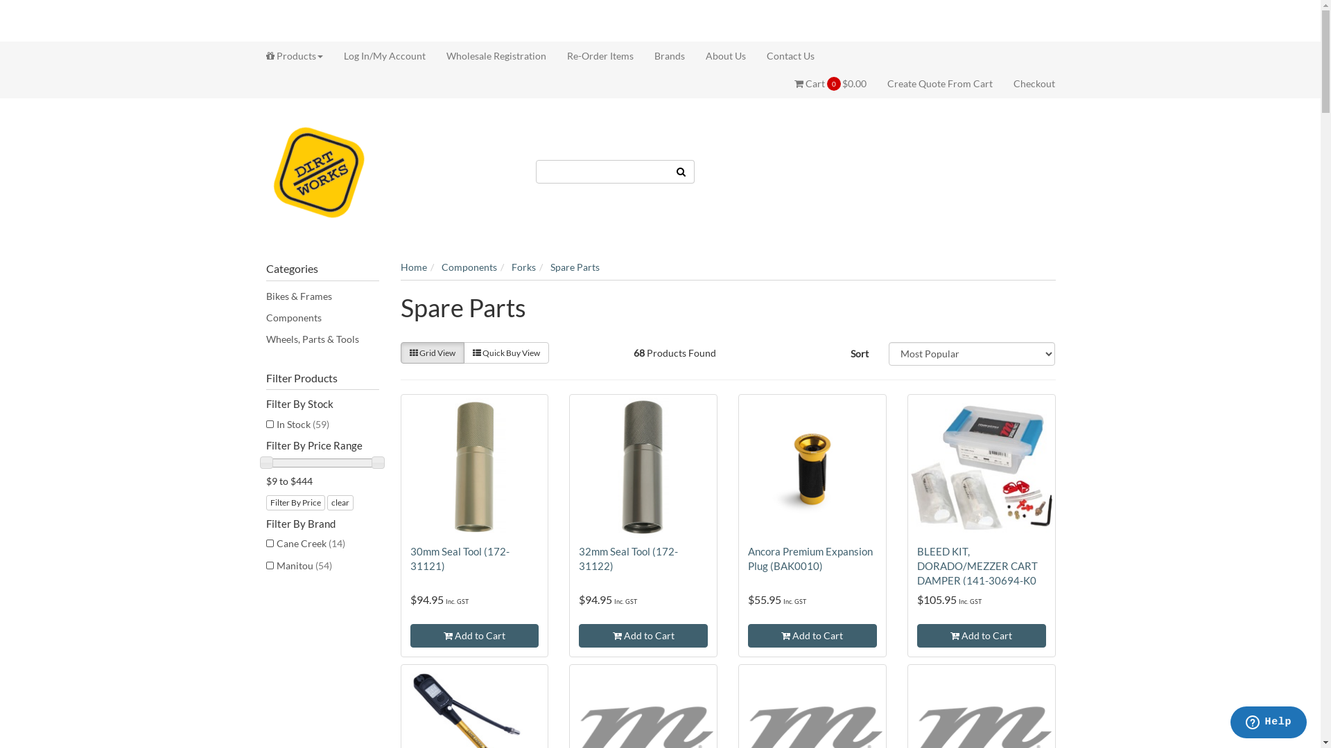 The width and height of the screenshot is (1331, 748). I want to click on Add to Cart, so click(812, 636).